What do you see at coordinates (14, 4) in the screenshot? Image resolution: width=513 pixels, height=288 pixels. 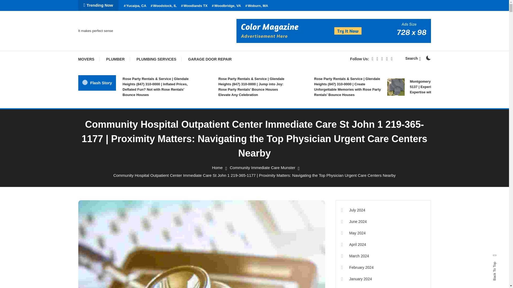 I see `Skip To Content` at bounding box center [14, 4].